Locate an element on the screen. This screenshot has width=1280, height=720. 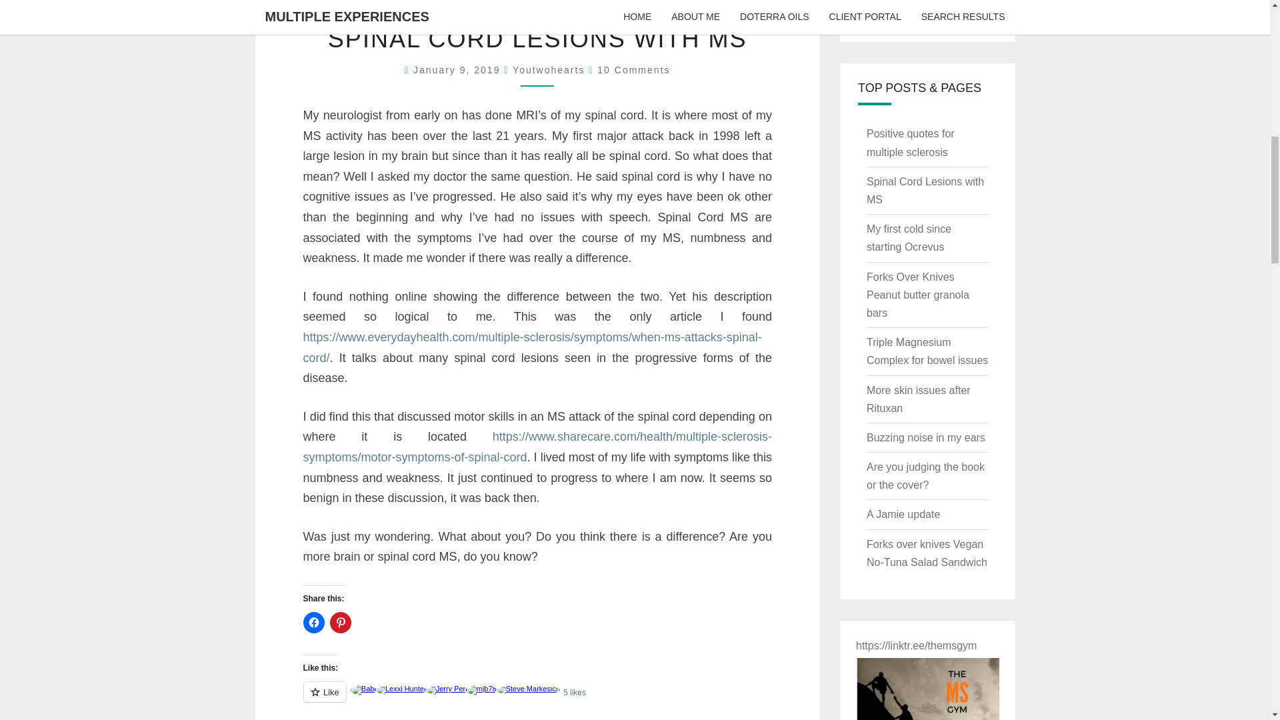
Youtwohearts is located at coordinates (549, 70).